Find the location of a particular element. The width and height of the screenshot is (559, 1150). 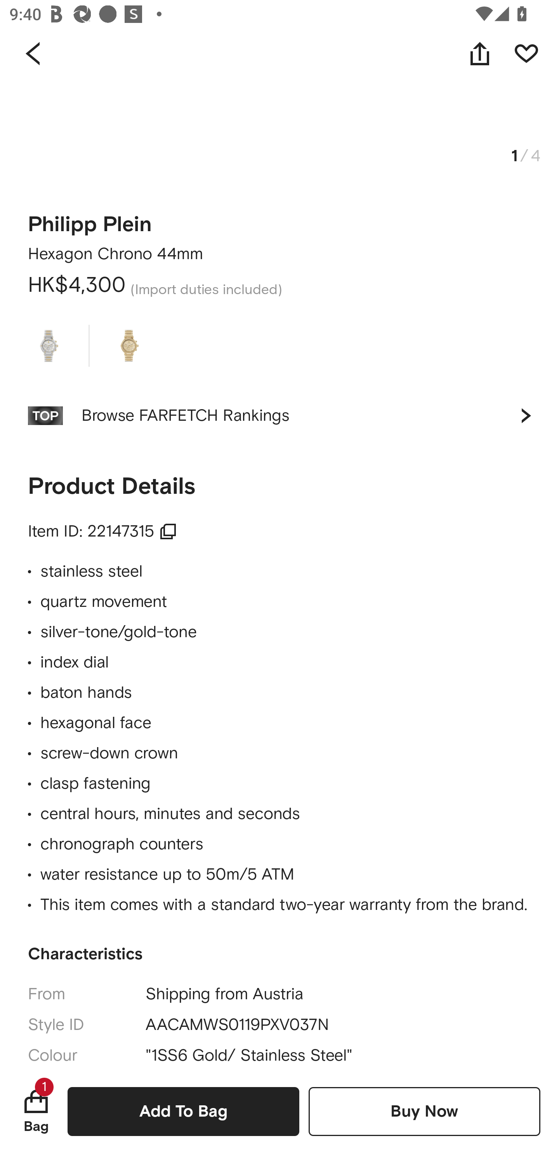

Philipp Plein is located at coordinates (90, 220).